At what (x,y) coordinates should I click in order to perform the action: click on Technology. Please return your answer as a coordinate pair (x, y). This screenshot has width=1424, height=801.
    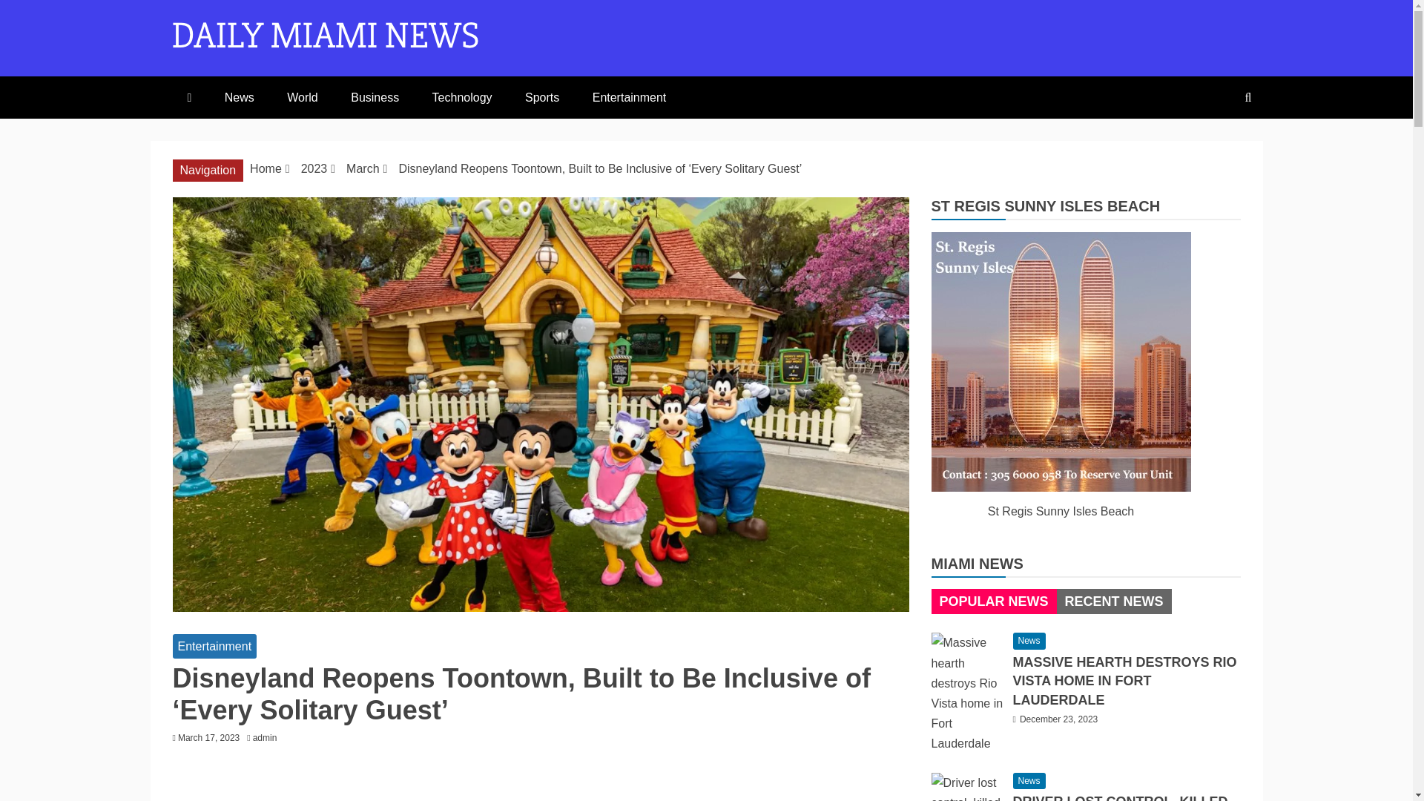
    Looking at the image, I should click on (461, 96).